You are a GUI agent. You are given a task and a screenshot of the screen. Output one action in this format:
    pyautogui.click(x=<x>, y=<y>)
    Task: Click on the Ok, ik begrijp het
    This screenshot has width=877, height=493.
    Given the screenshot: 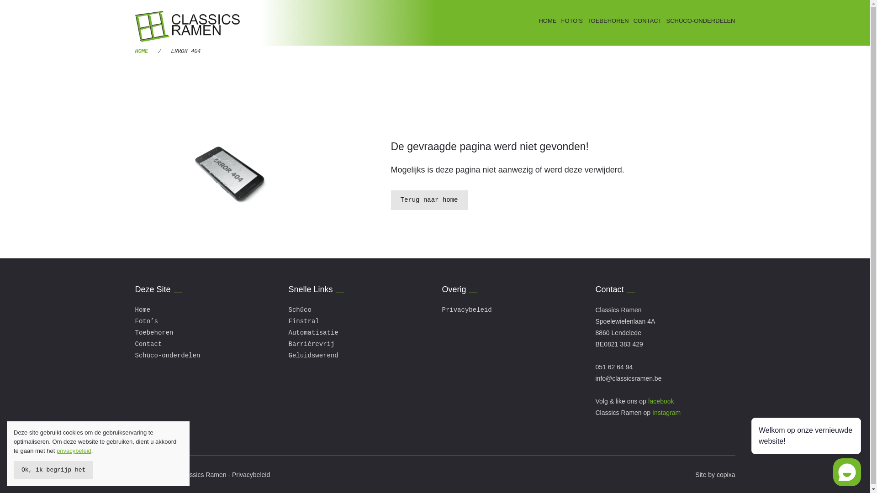 What is the action you would take?
    pyautogui.click(x=53, y=470)
    